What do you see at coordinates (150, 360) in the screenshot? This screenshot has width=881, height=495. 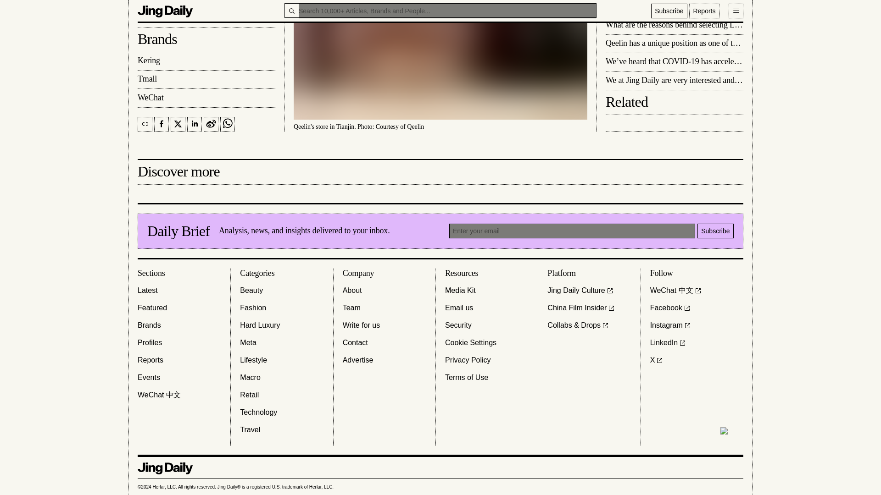 I see `Reports` at bounding box center [150, 360].